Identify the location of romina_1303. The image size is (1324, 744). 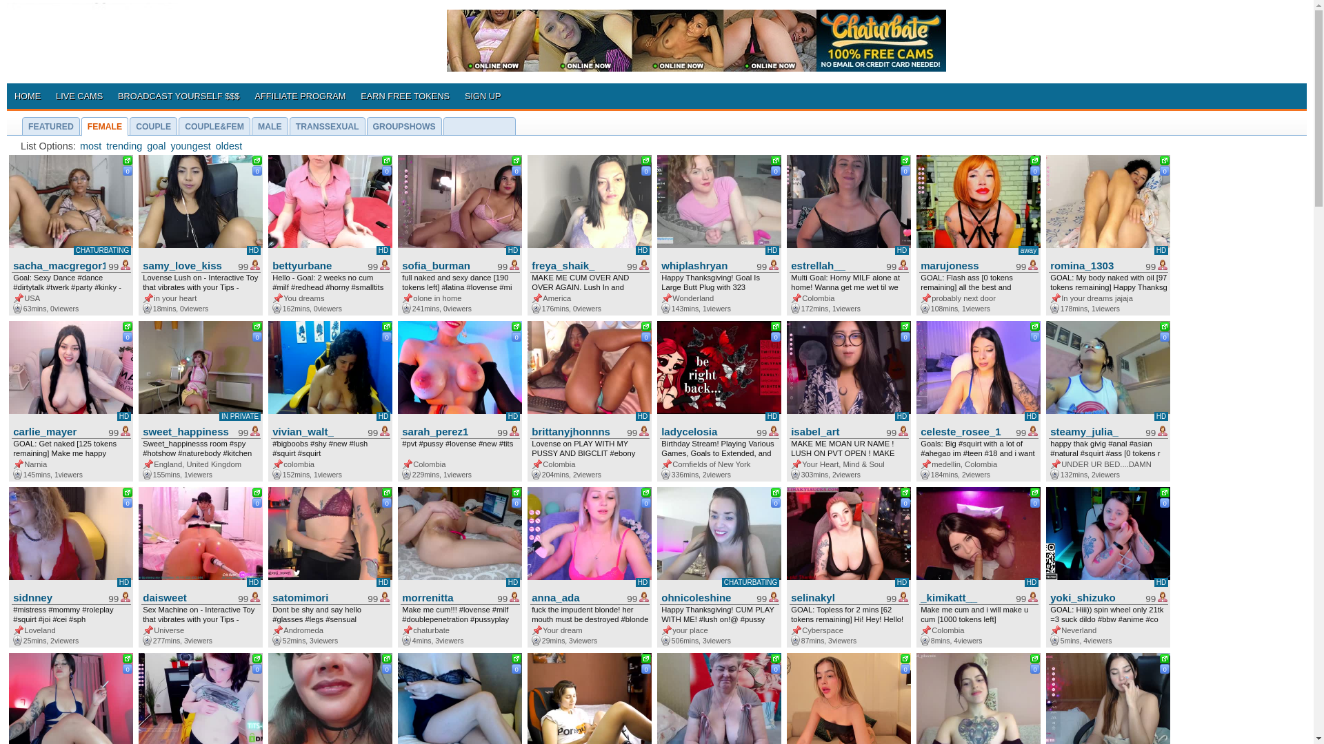
(1094, 265).